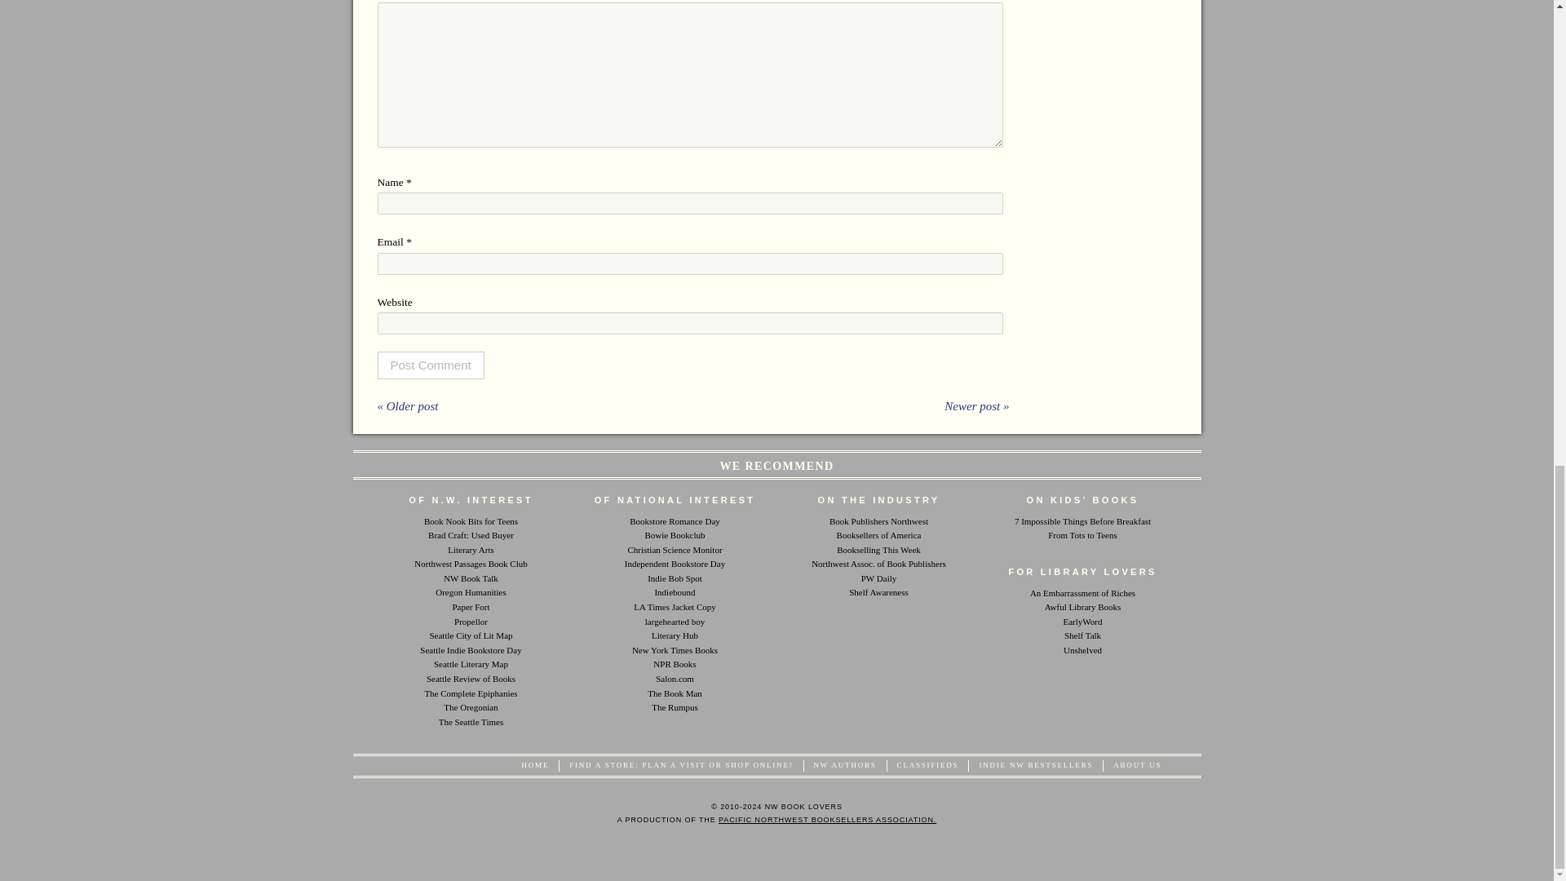 This screenshot has height=881, width=1566. I want to click on Book and Bible Repair, so click(675, 693).